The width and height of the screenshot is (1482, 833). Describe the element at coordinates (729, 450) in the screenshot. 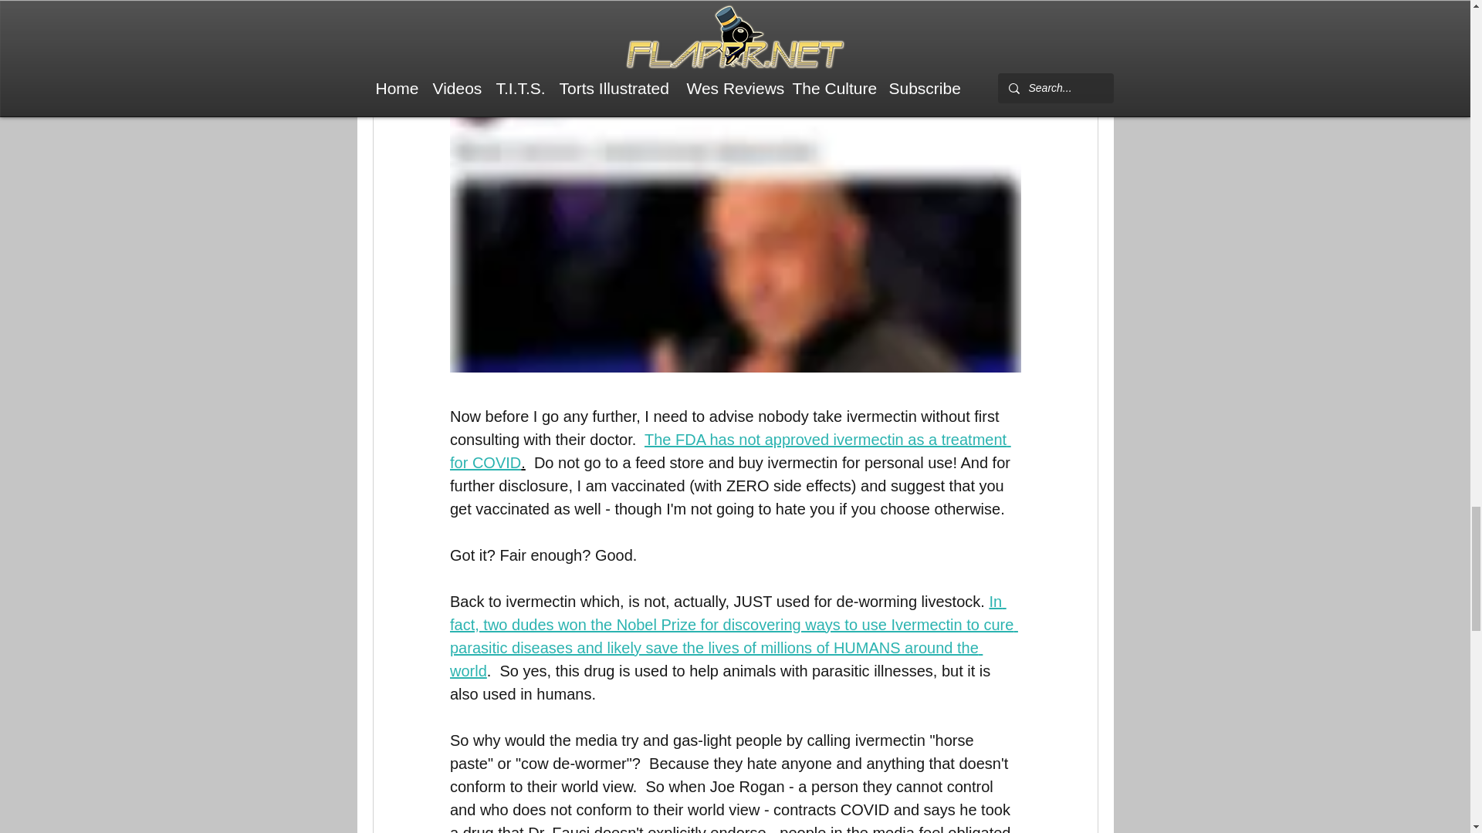

I see `The FDA has not approved ivermectin as a treatment for COVID` at that location.